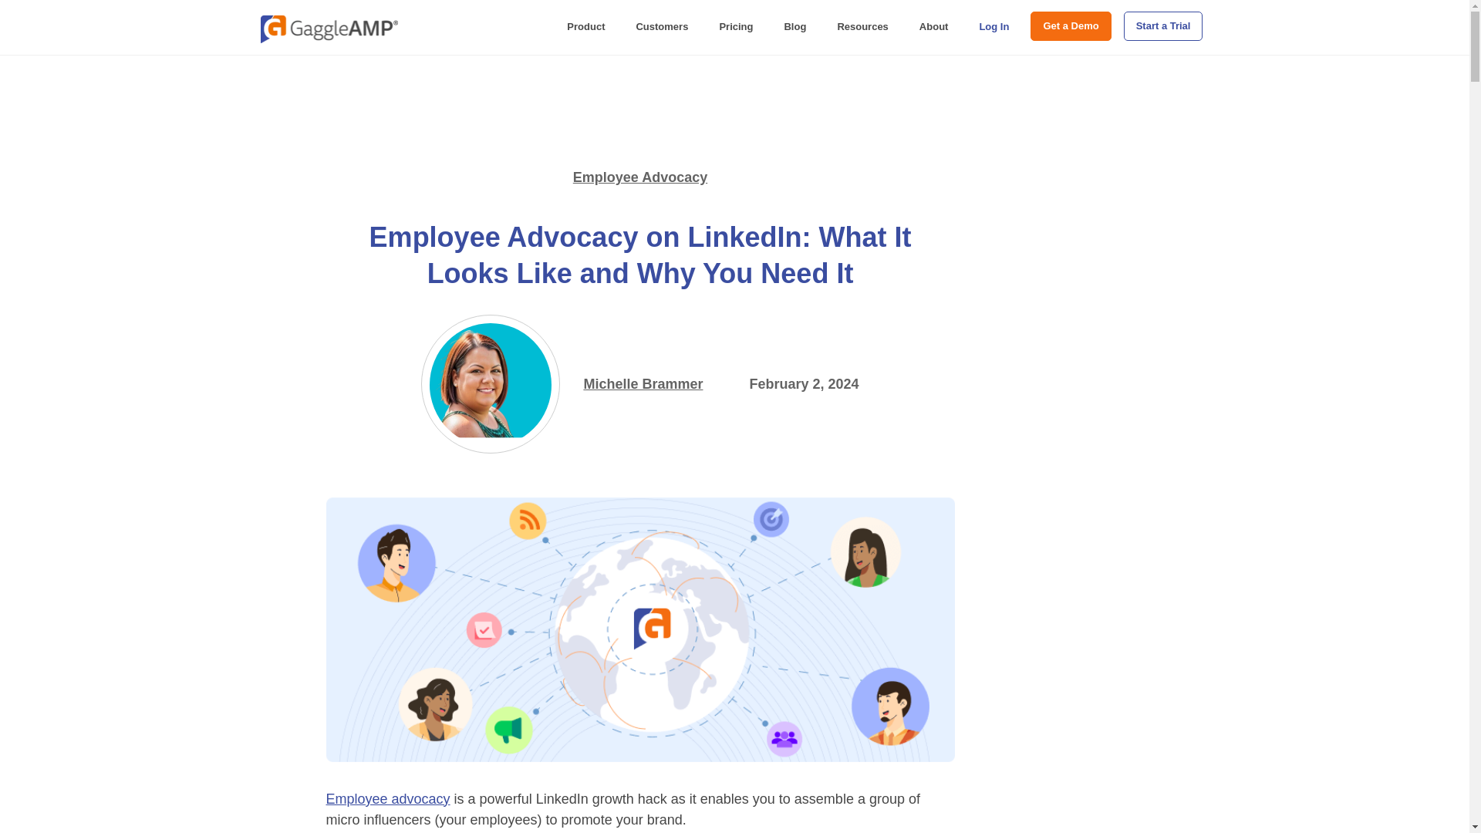 This screenshot has height=833, width=1481. What do you see at coordinates (643, 384) in the screenshot?
I see `Michelle Brammer` at bounding box center [643, 384].